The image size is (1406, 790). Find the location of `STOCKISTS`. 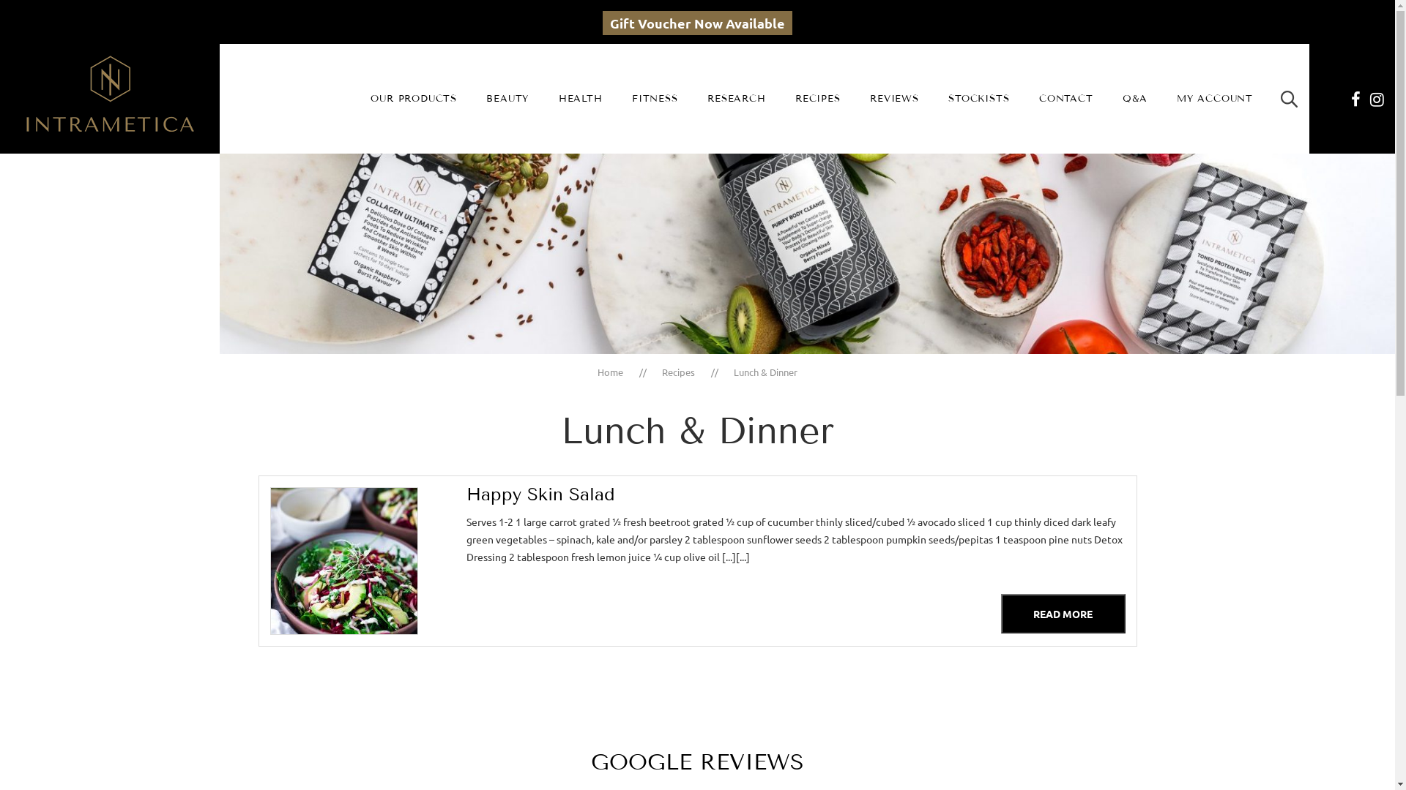

STOCKISTS is located at coordinates (978, 99).